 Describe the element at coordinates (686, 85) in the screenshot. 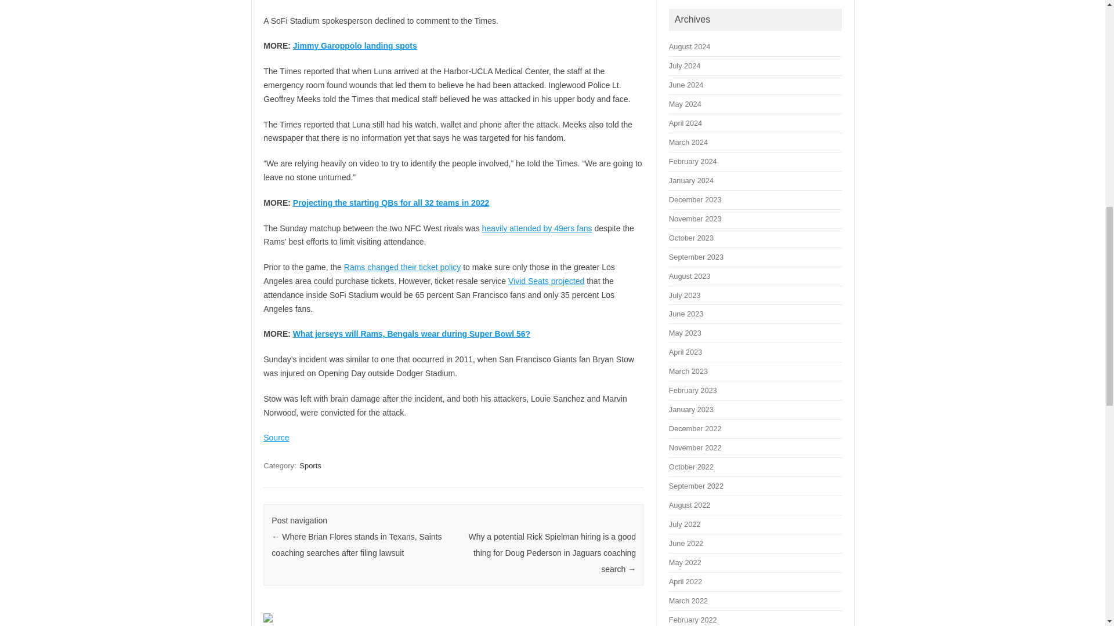

I see `June 2024` at that location.